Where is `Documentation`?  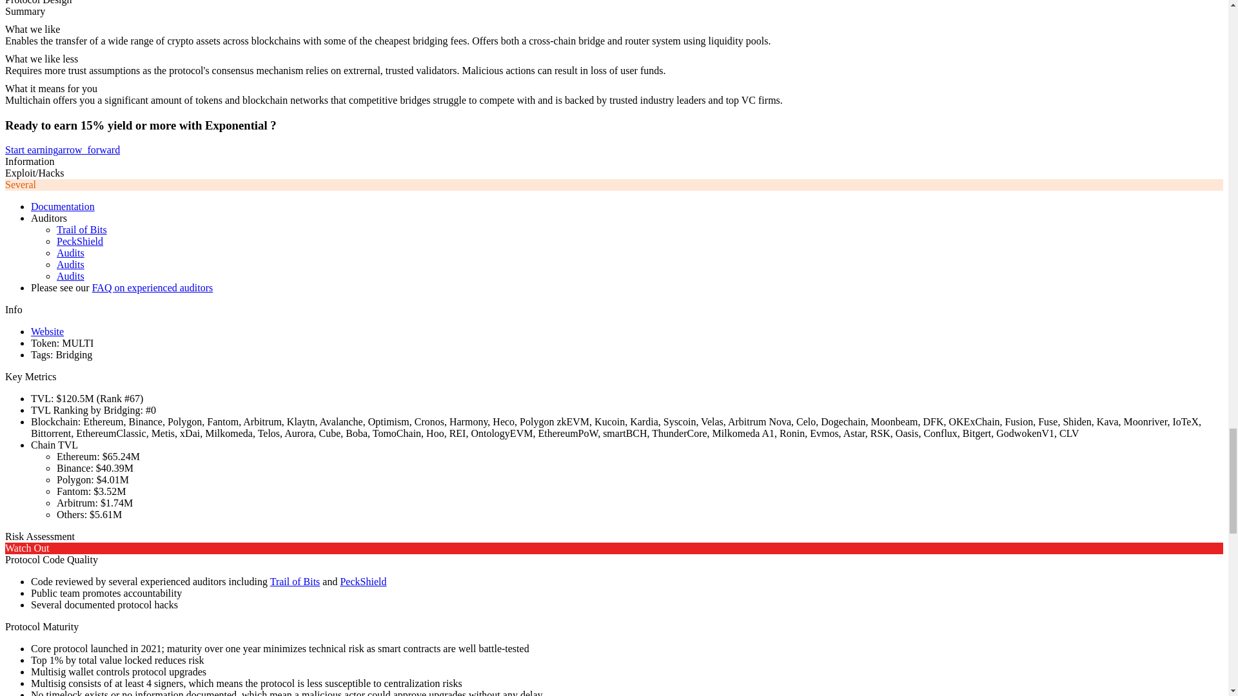 Documentation is located at coordinates (63, 206).